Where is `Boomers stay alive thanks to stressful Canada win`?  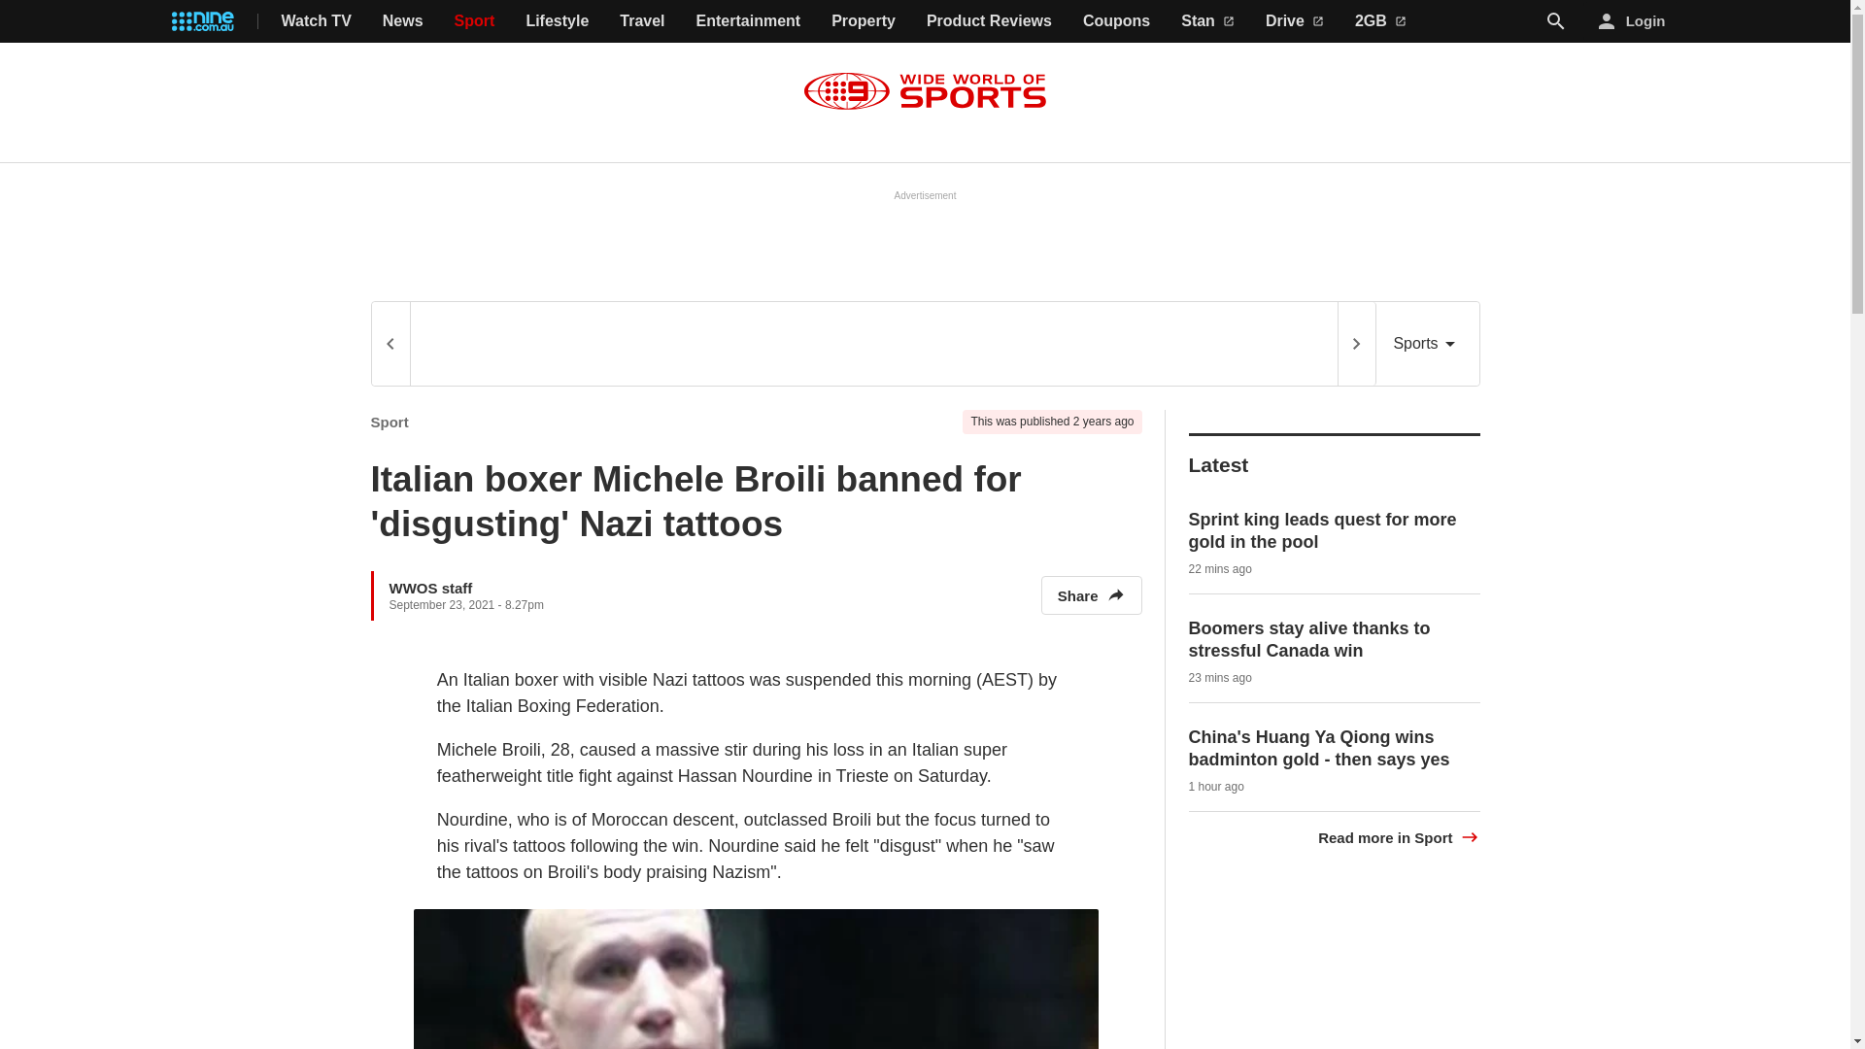
Boomers stay alive thanks to stressful Canada win is located at coordinates (1309, 639).